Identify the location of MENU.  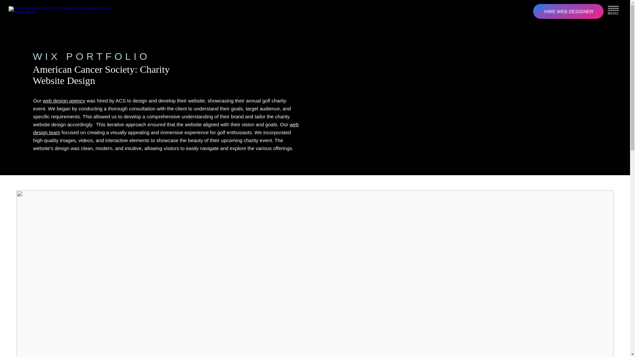
(614, 13).